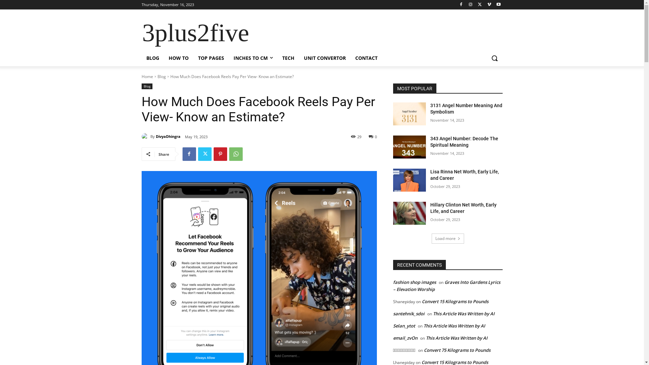 Image resolution: width=649 pixels, height=365 pixels. Describe the element at coordinates (147, 76) in the screenshot. I see `Home` at that location.